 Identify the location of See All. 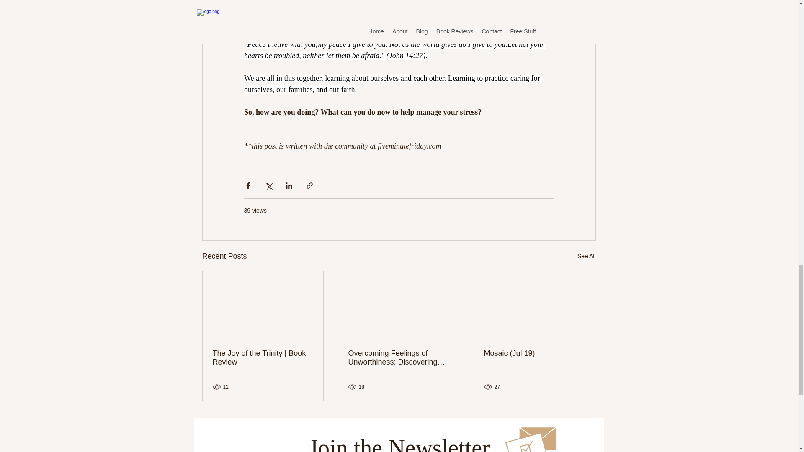
(586, 256).